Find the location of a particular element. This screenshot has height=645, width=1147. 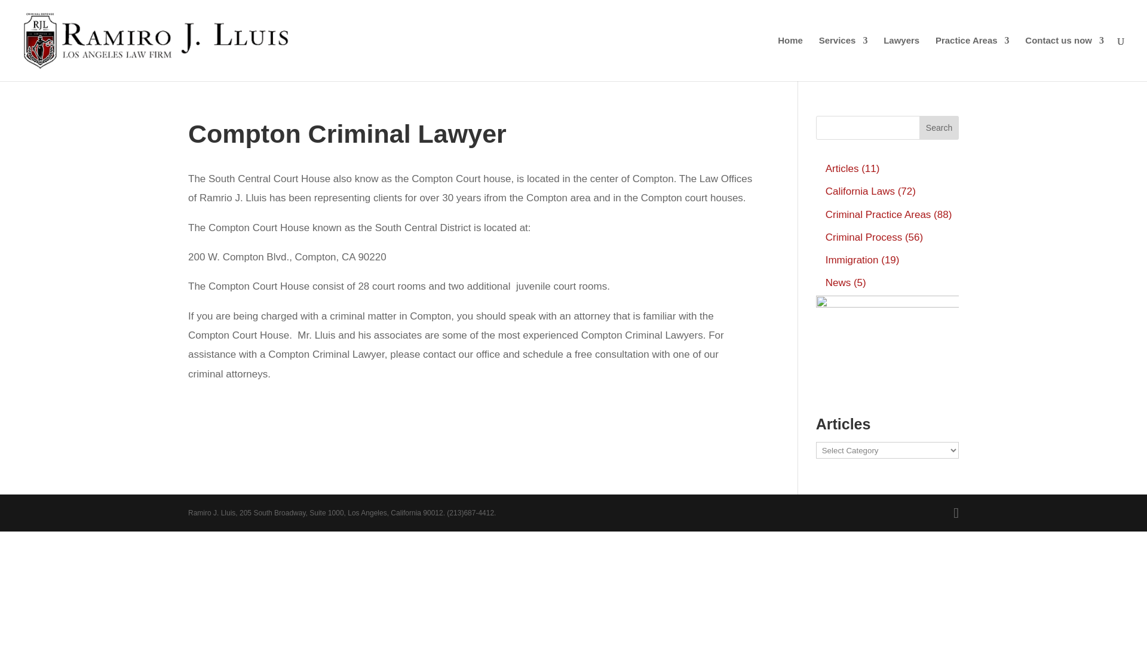

Practice Areas is located at coordinates (973, 59).